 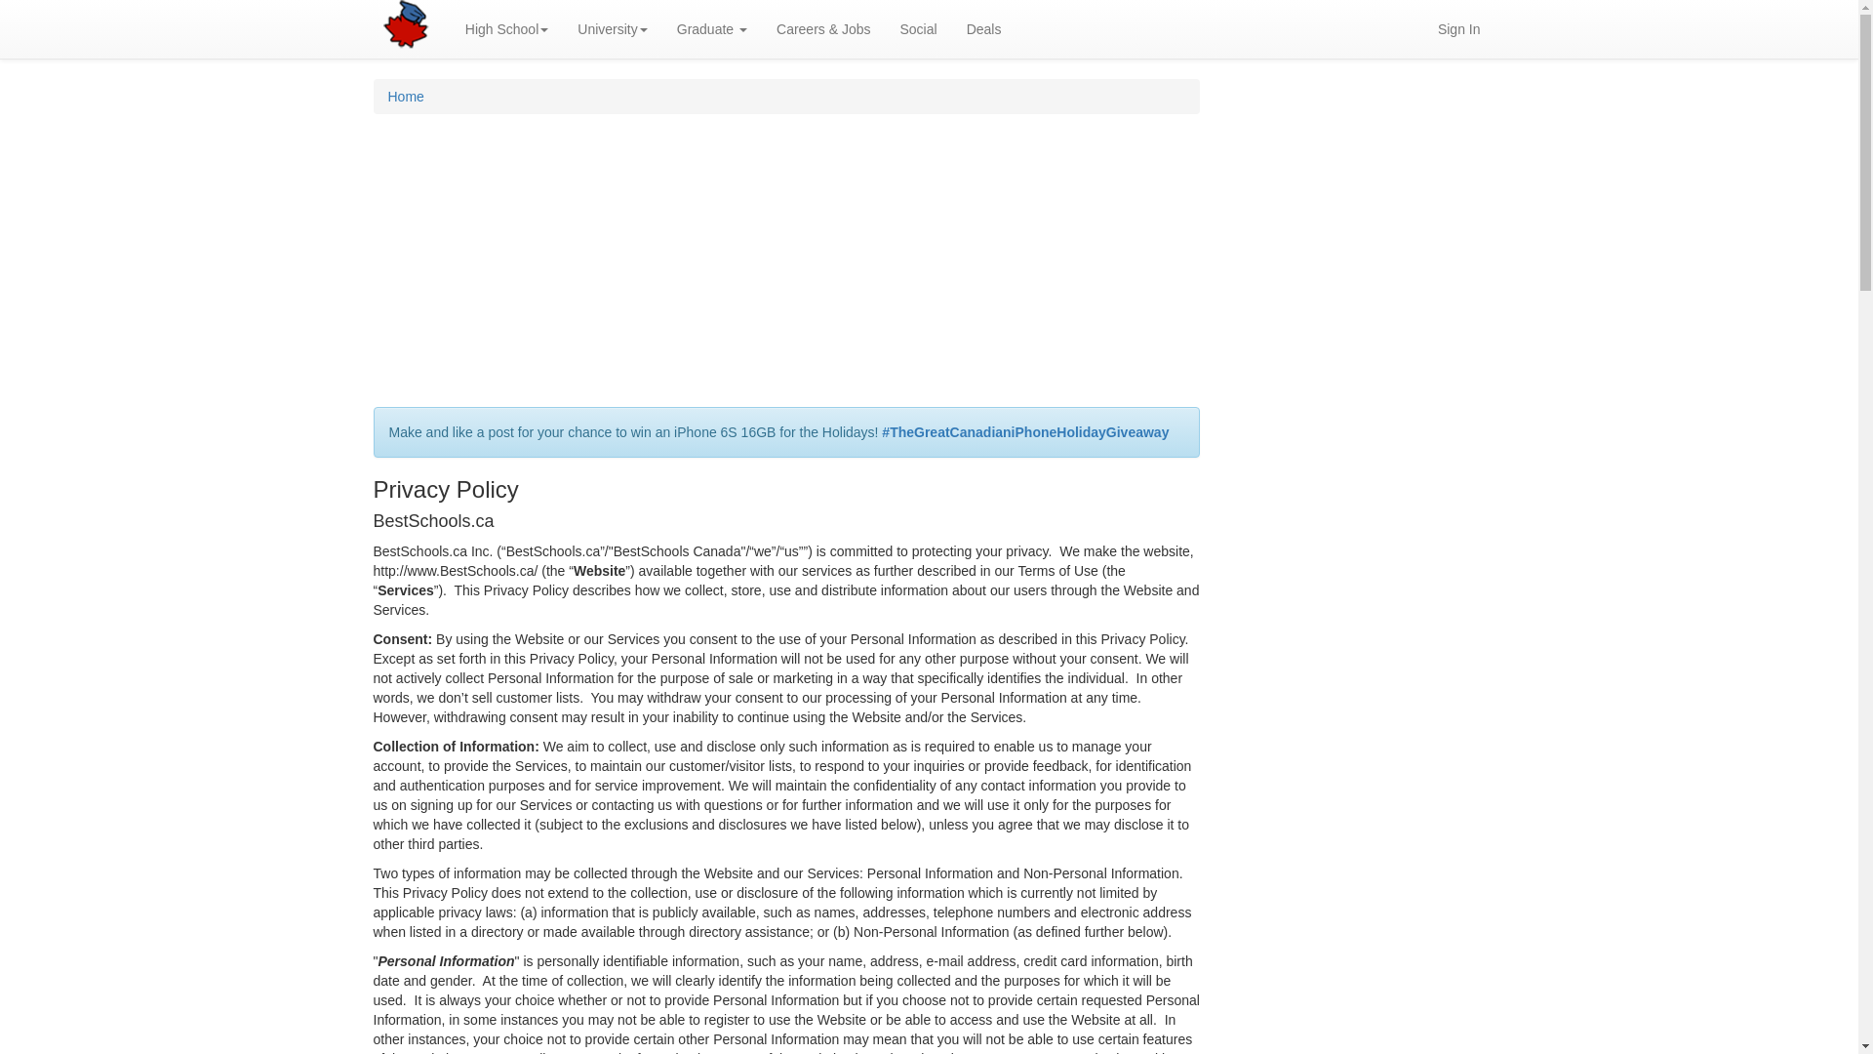 What do you see at coordinates (712, 29) in the screenshot?
I see `Graduate` at bounding box center [712, 29].